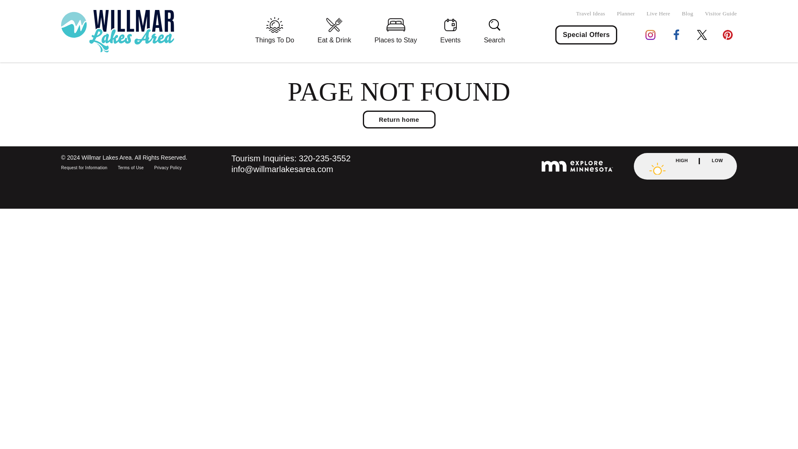  Describe the element at coordinates (396, 32) in the screenshot. I see `Places to Stay` at that location.